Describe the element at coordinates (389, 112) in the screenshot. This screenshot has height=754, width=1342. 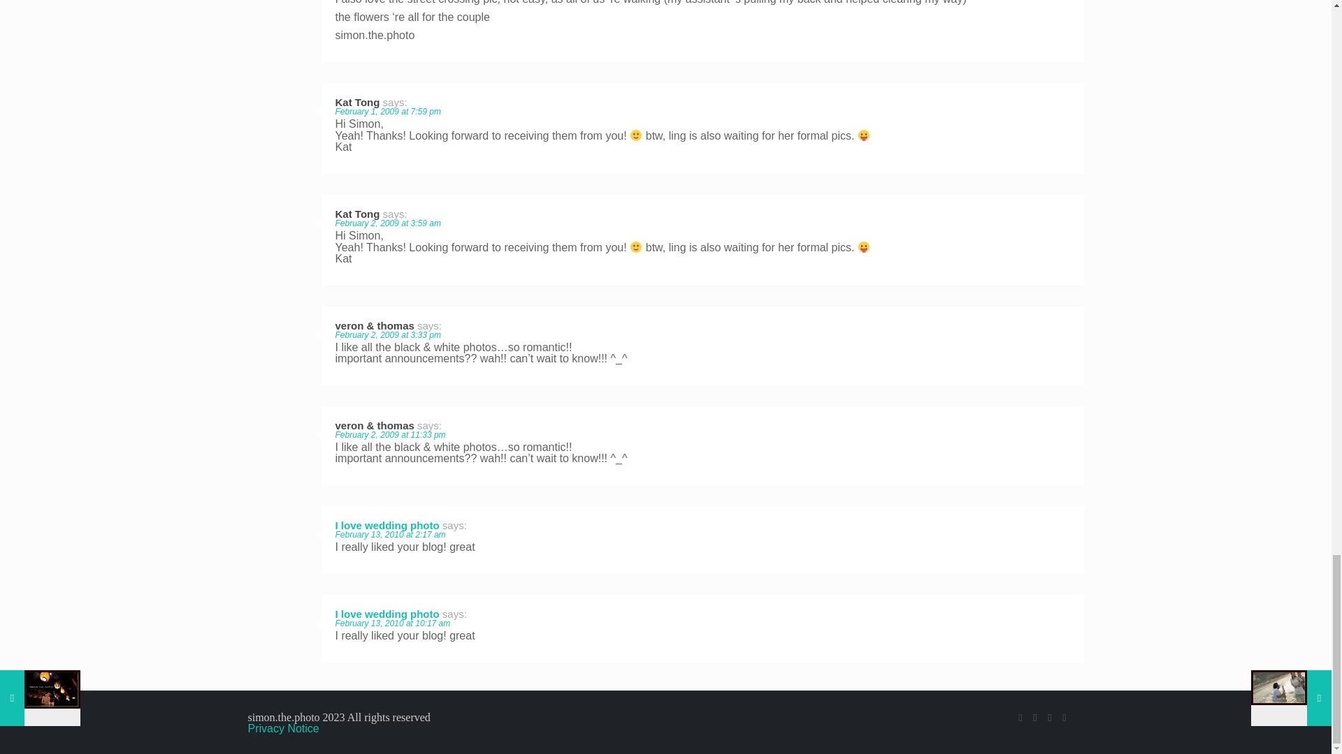
I see `February 1, 2009 at 7:59 pm` at that location.